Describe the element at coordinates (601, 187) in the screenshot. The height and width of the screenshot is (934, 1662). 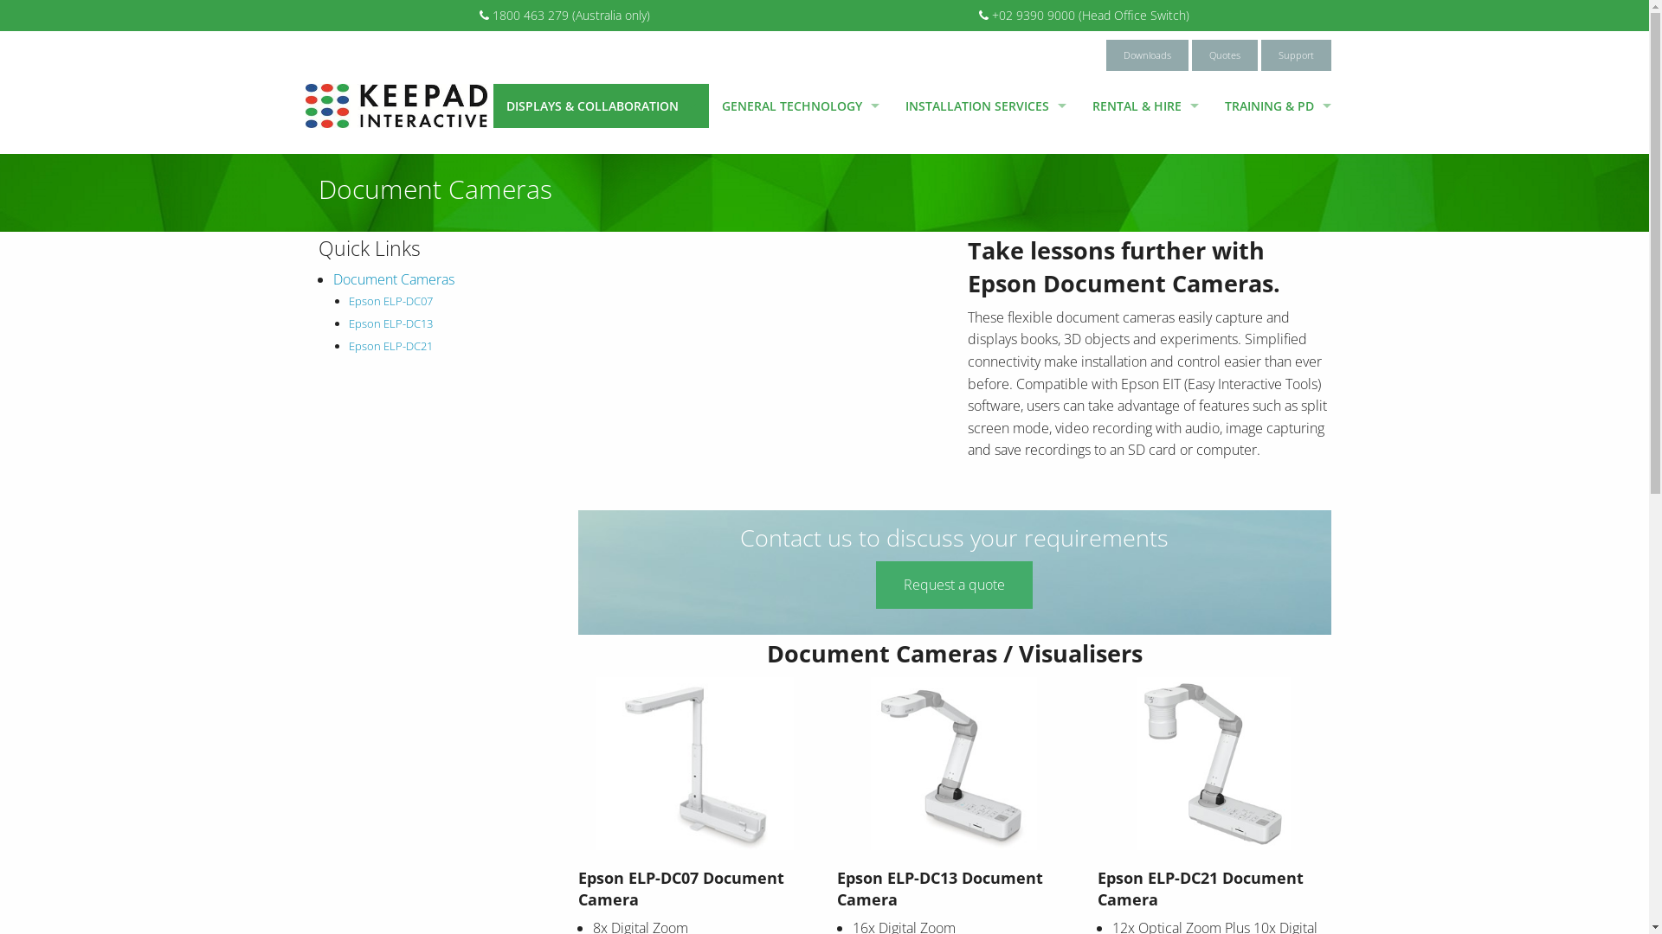
I see `Document Cameras` at that location.